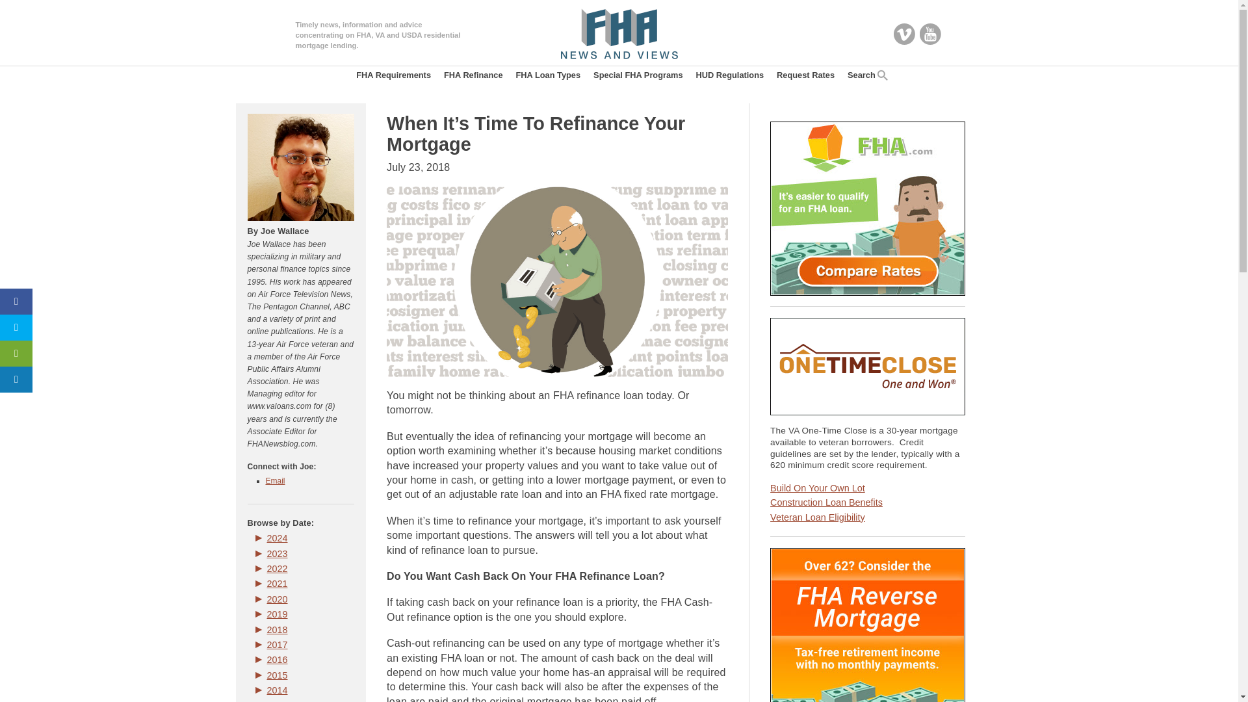 This screenshot has height=702, width=1248. Describe the element at coordinates (549, 75) in the screenshot. I see `FHA Loan Types` at that location.